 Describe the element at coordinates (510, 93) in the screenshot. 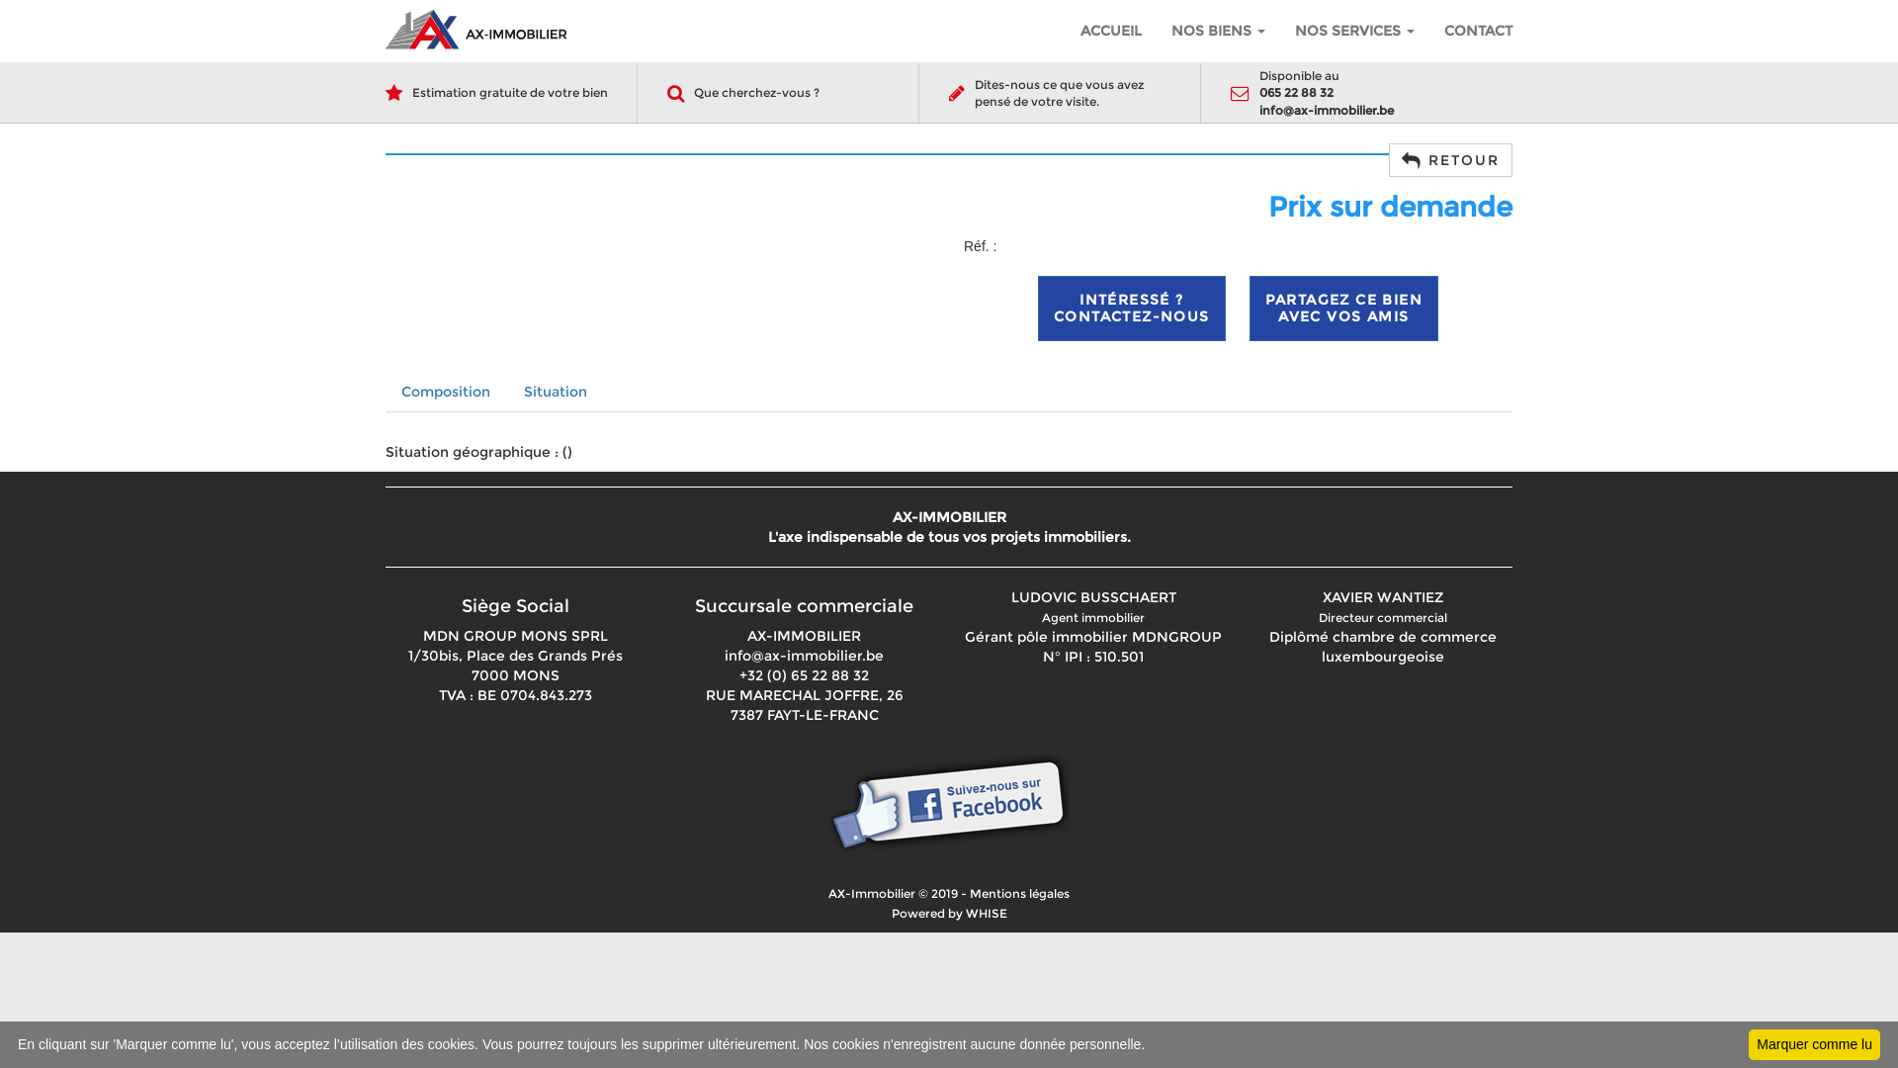

I see `Estimation gratuite de votre bien` at that location.